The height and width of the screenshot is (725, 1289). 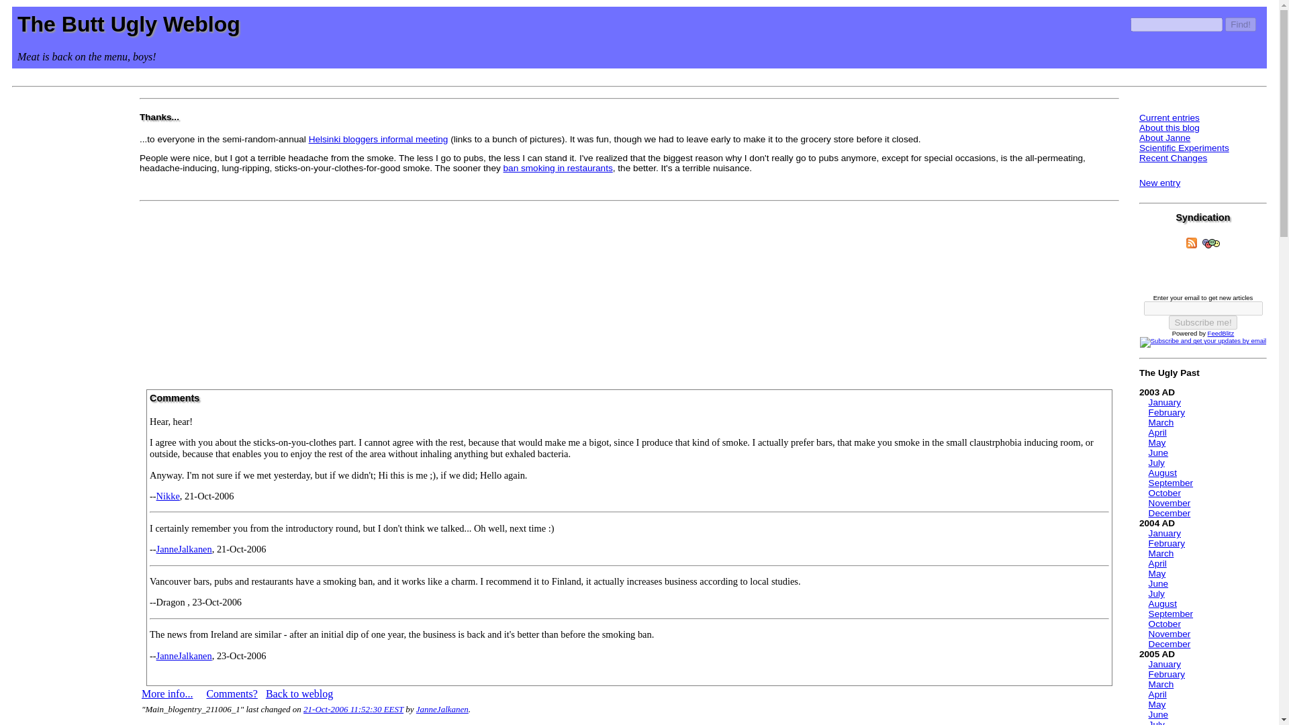 What do you see at coordinates (1157, 573) in the screenshot?
I see `May` at bounding box center [1157, 573].